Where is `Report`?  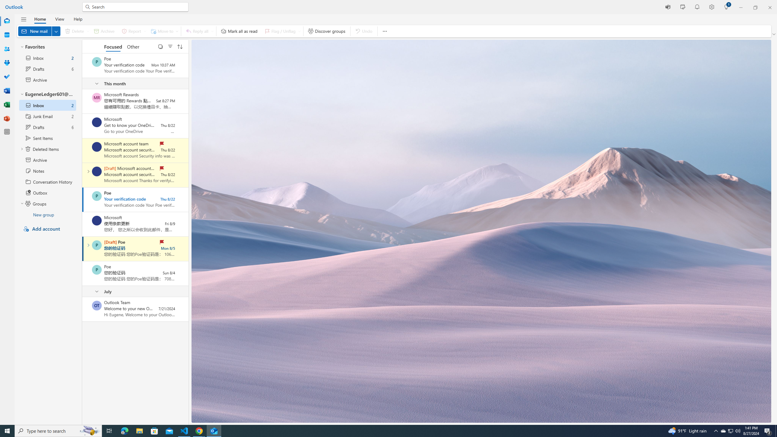 Report is located at coordinates (133, 31).